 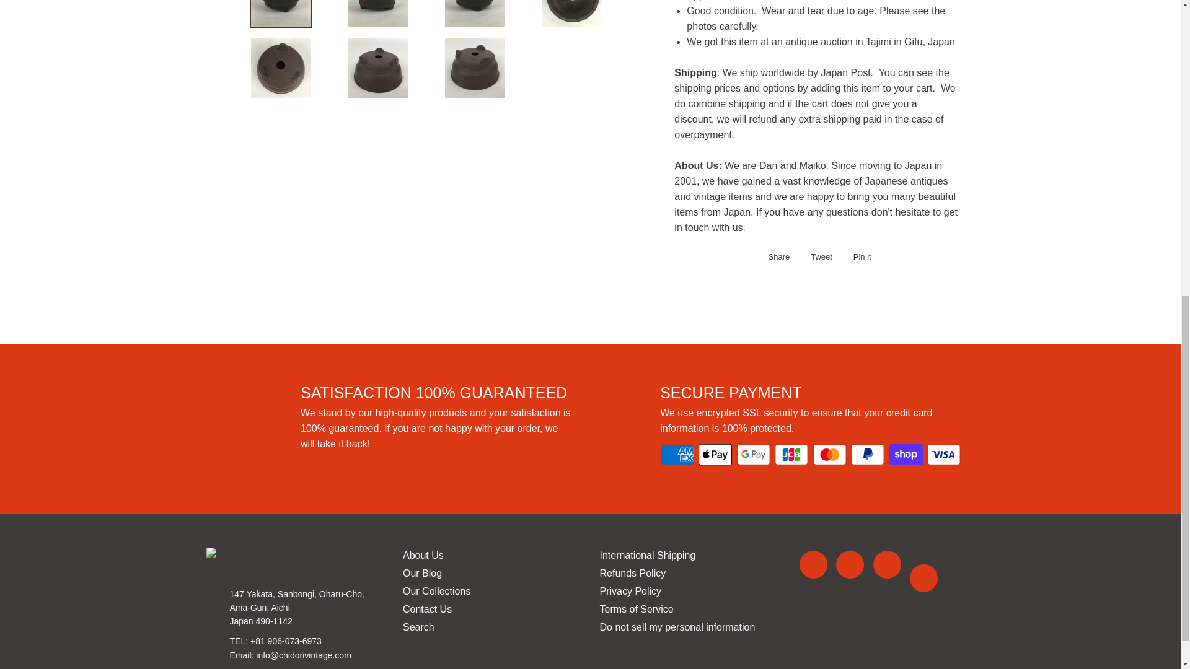 What do you see at coordinates (677, 454) in the screenshot?
I see `American Express` at bounding box center [677, 454].